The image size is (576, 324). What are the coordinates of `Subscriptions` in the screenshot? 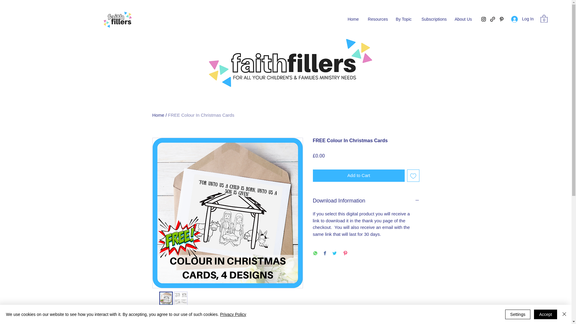 It's located at (432, 19).